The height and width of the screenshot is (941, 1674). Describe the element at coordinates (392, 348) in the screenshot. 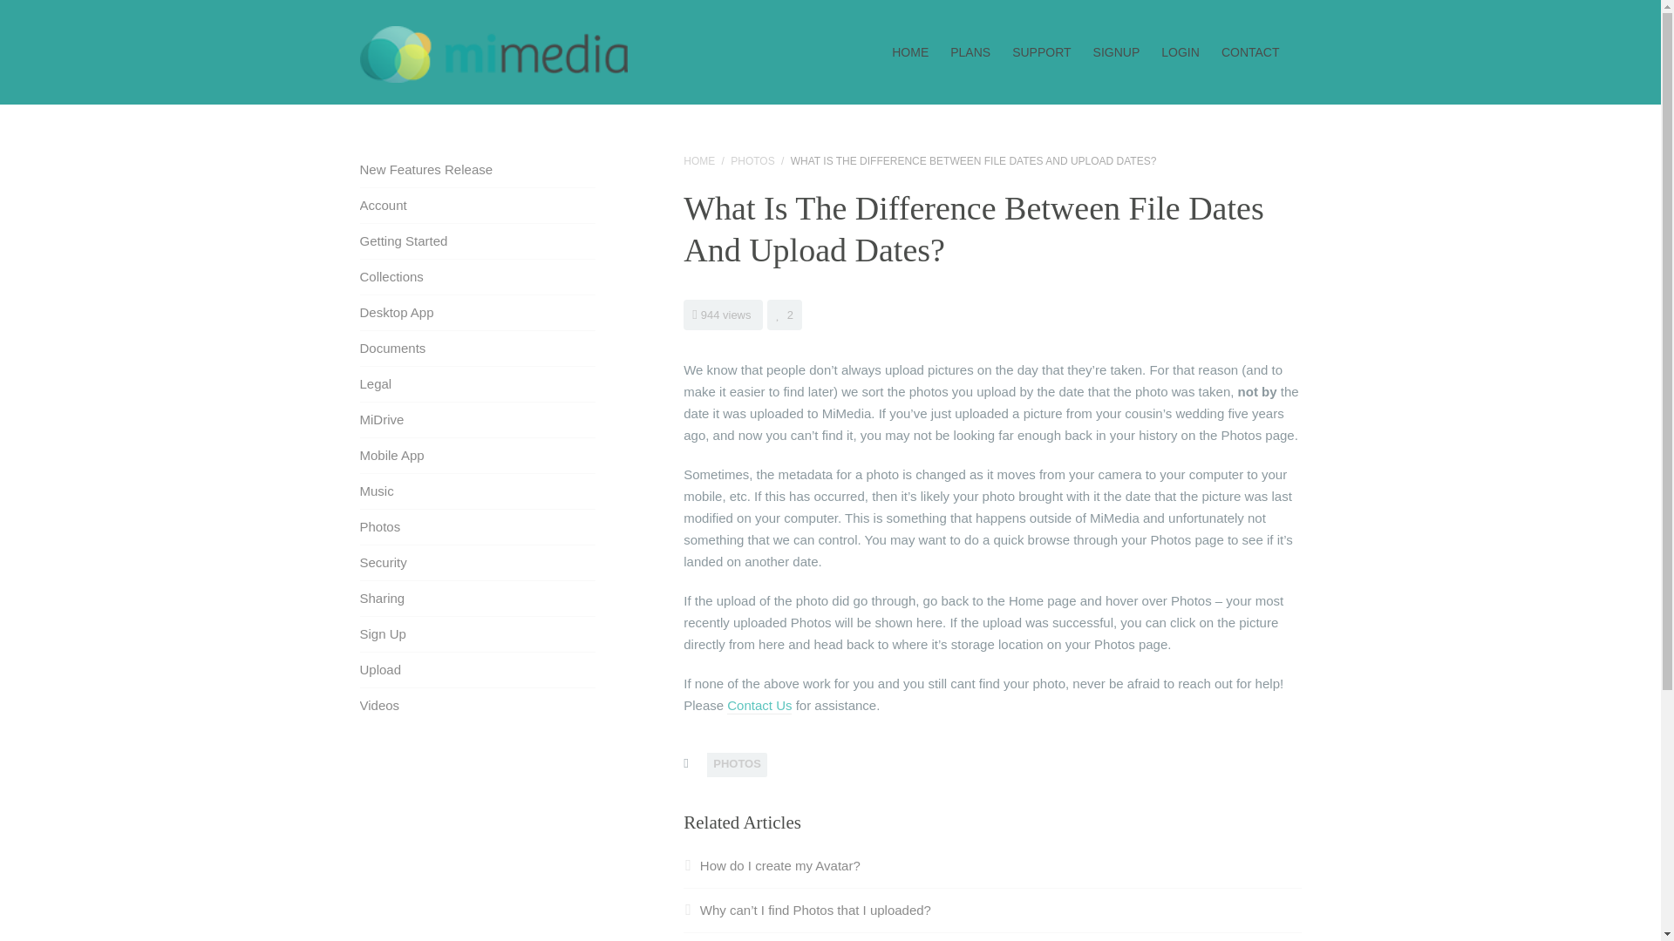

I see `Documents` at that location.